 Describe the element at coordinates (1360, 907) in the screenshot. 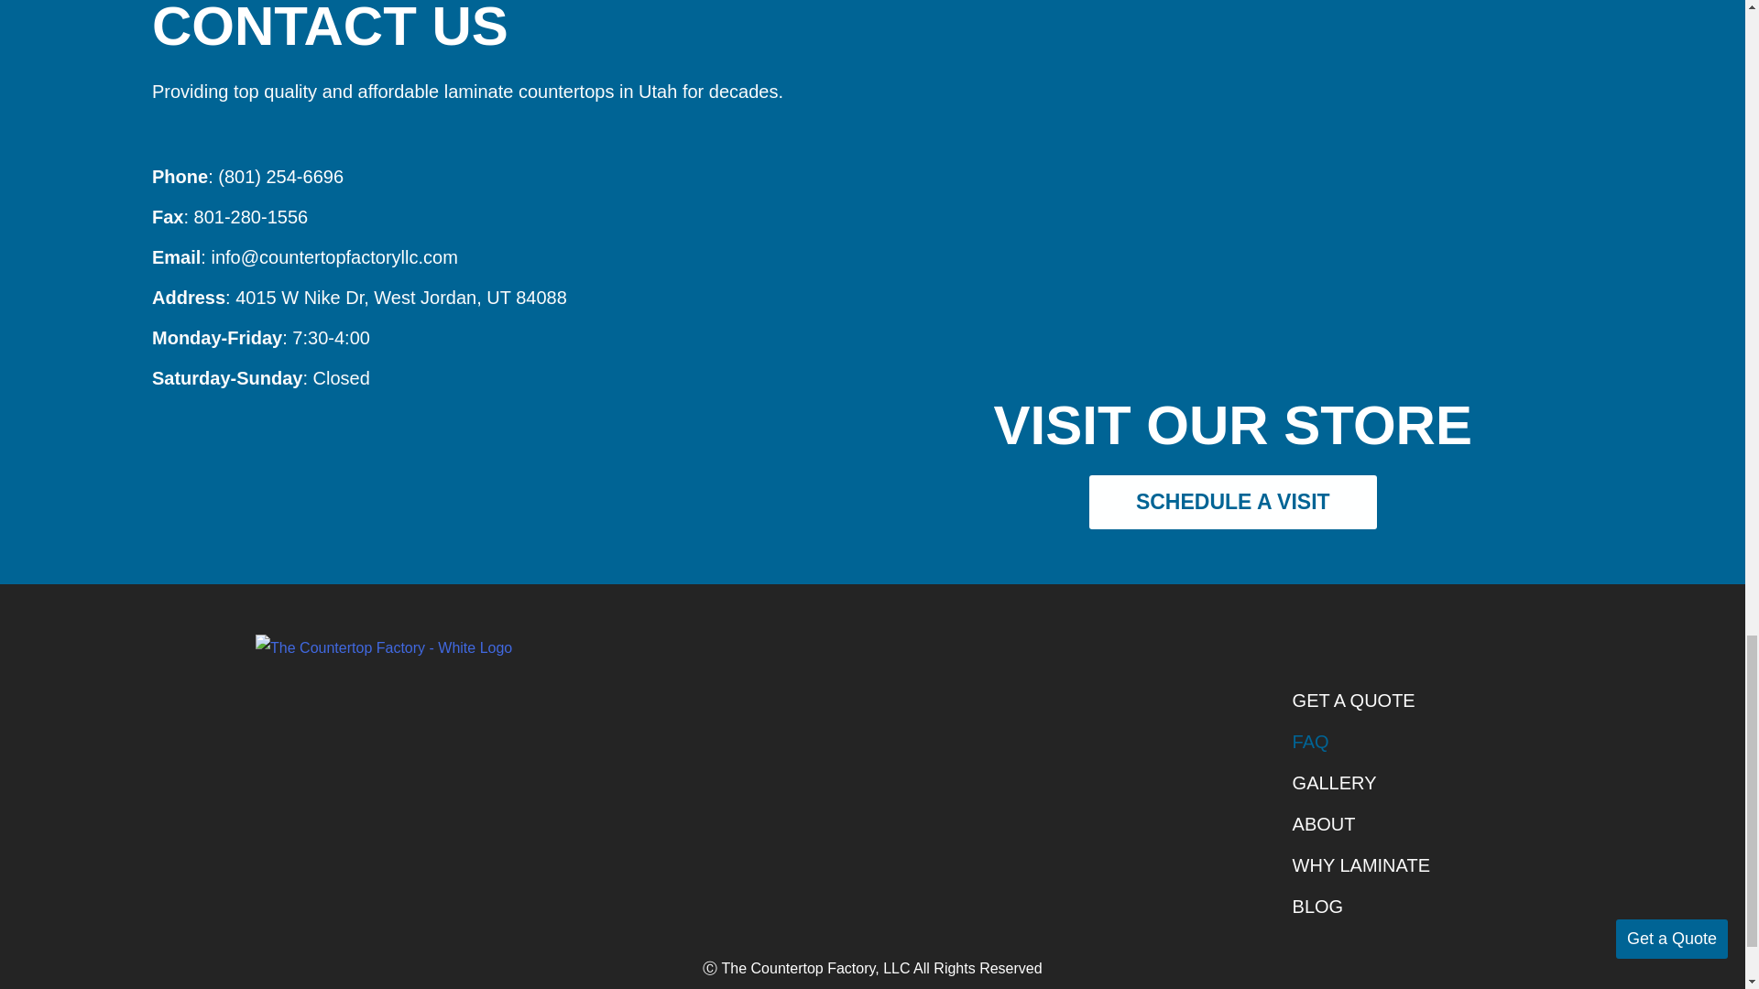

I see `BLOG` at that location.